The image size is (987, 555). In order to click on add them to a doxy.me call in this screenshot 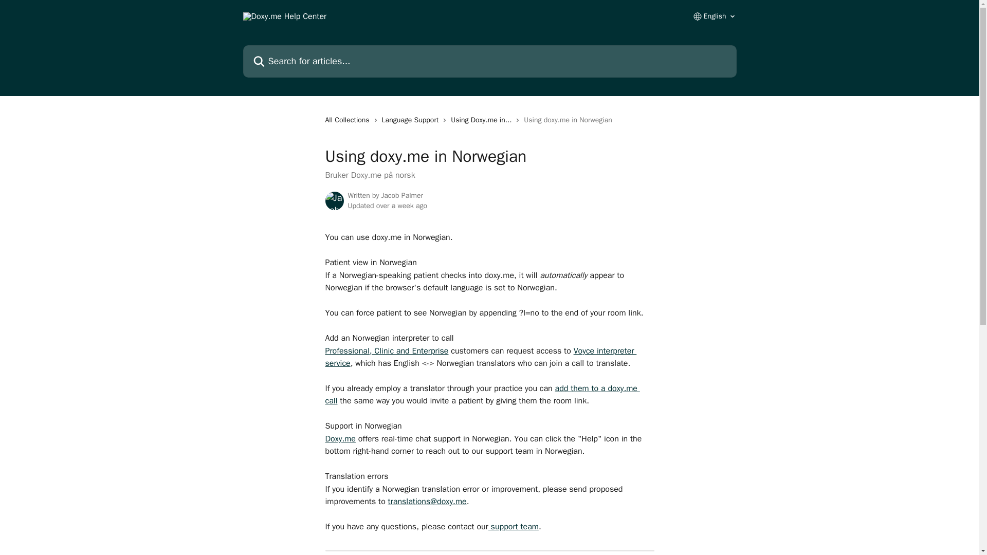, I will do `click(482, 395)`.